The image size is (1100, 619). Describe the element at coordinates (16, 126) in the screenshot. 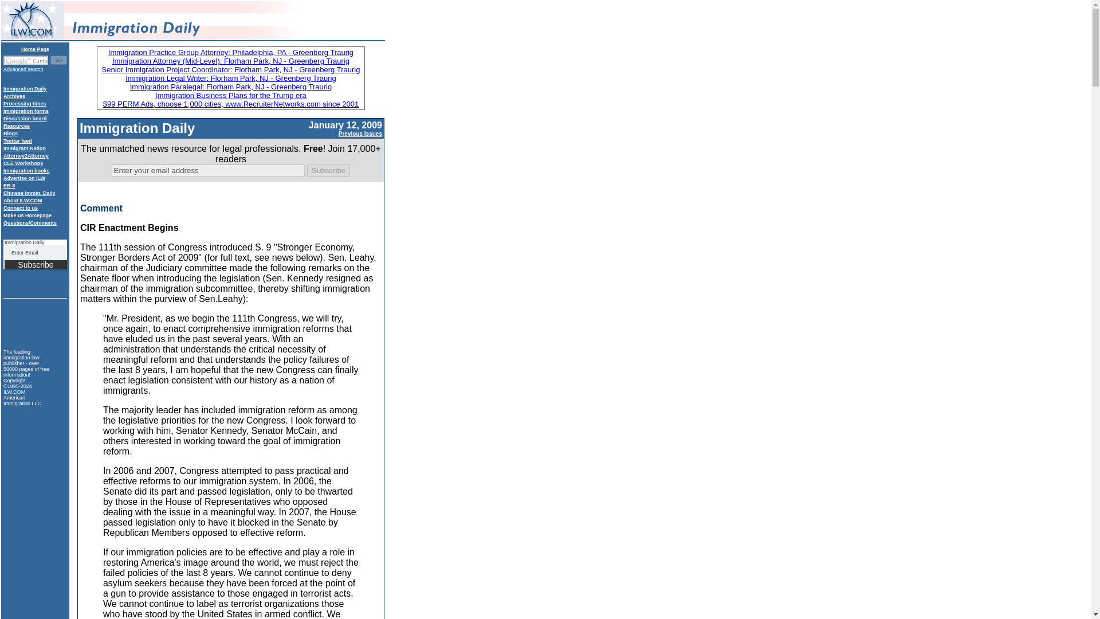

I see `Resources` at that location.